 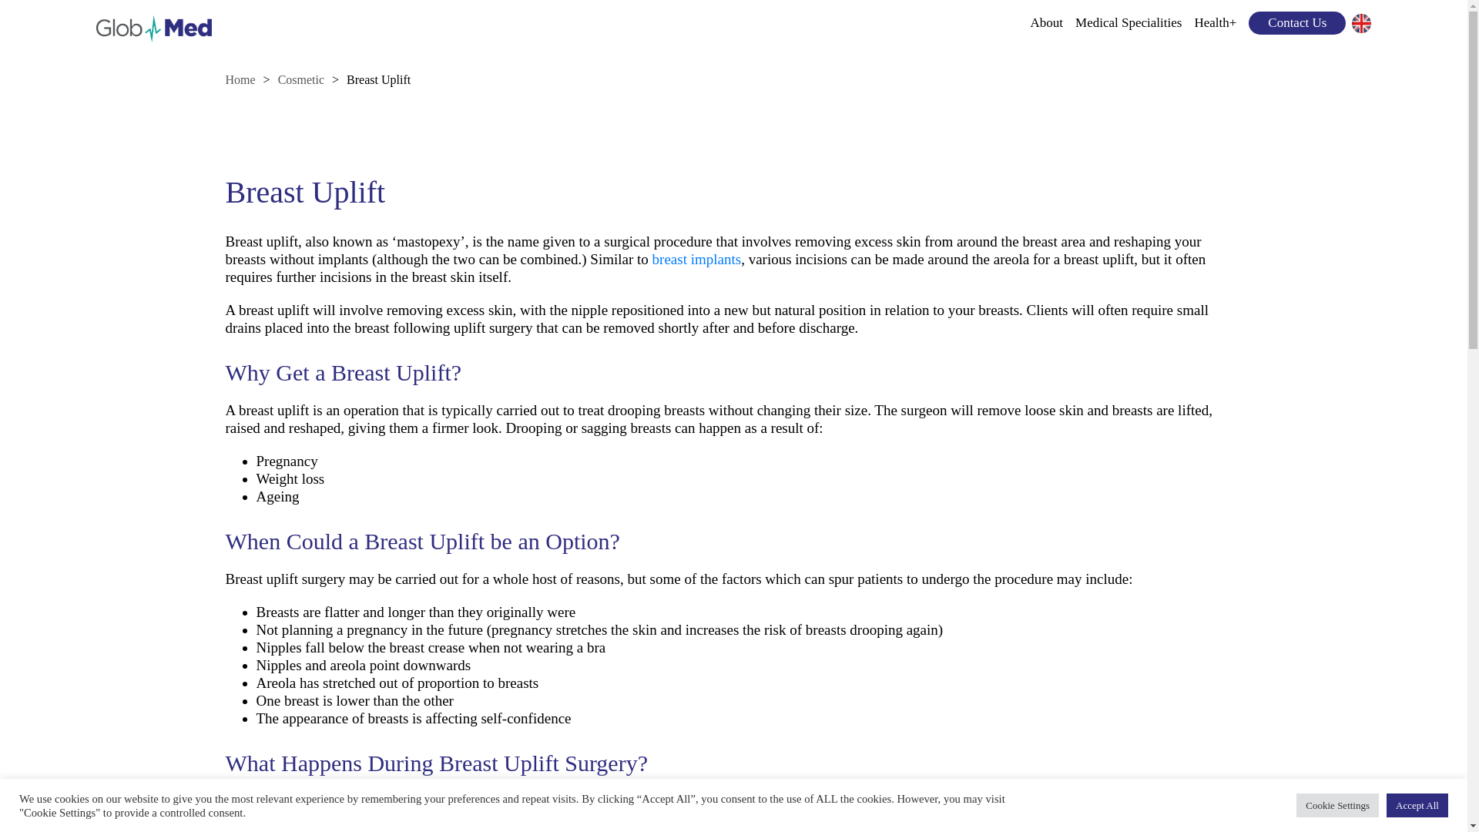 I want to click on breast implants, so click(x=696, y=259).